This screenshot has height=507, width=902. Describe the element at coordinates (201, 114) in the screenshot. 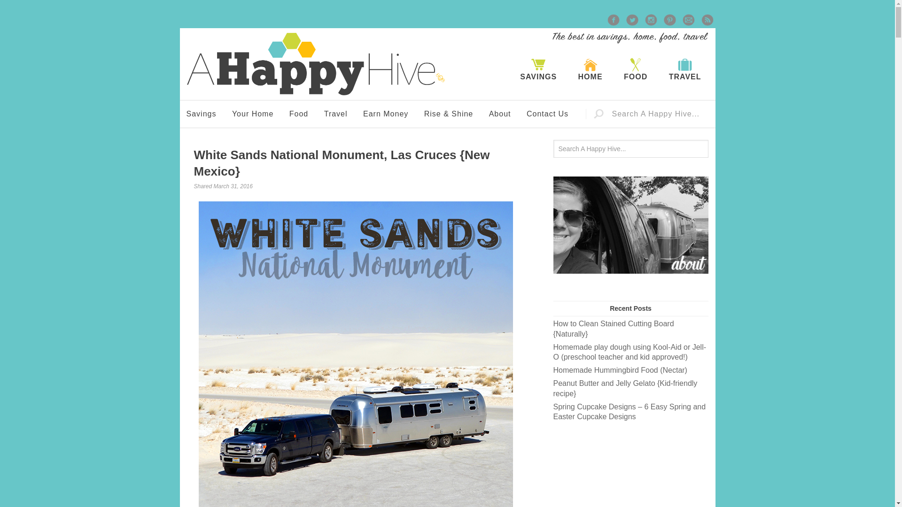

I see `Savings` at that location.